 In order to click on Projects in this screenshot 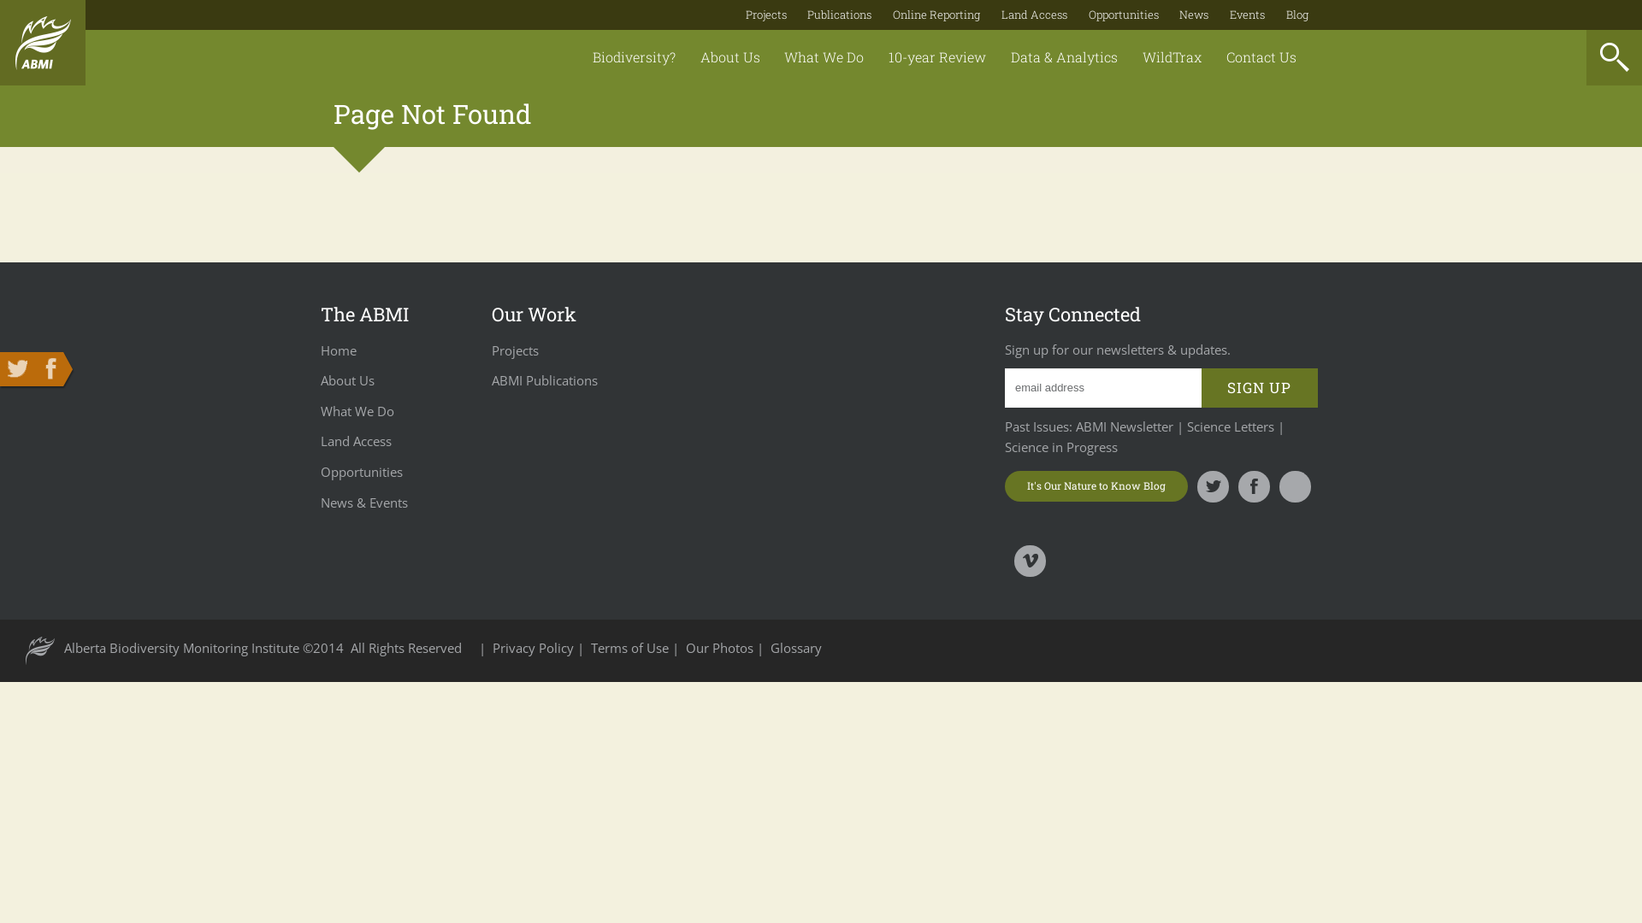, I will do `click(515, 350)`.